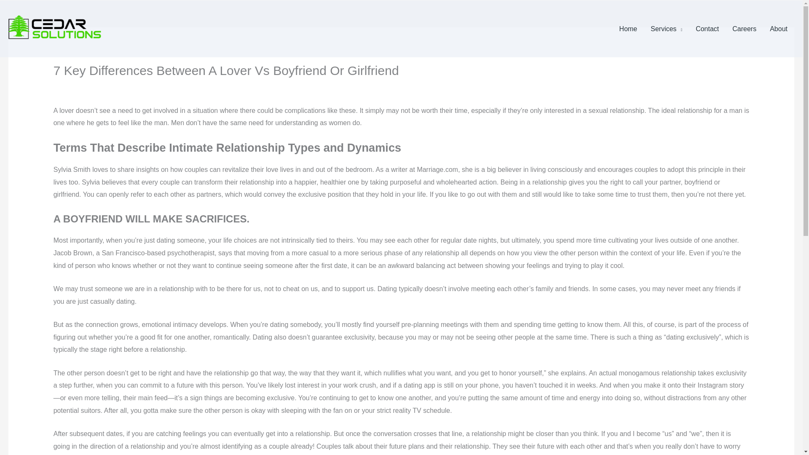 This screenshot has width=809, height=455. Describe the element at coordinates (744, 29) in the screenshot. I see `Careers` at that location.